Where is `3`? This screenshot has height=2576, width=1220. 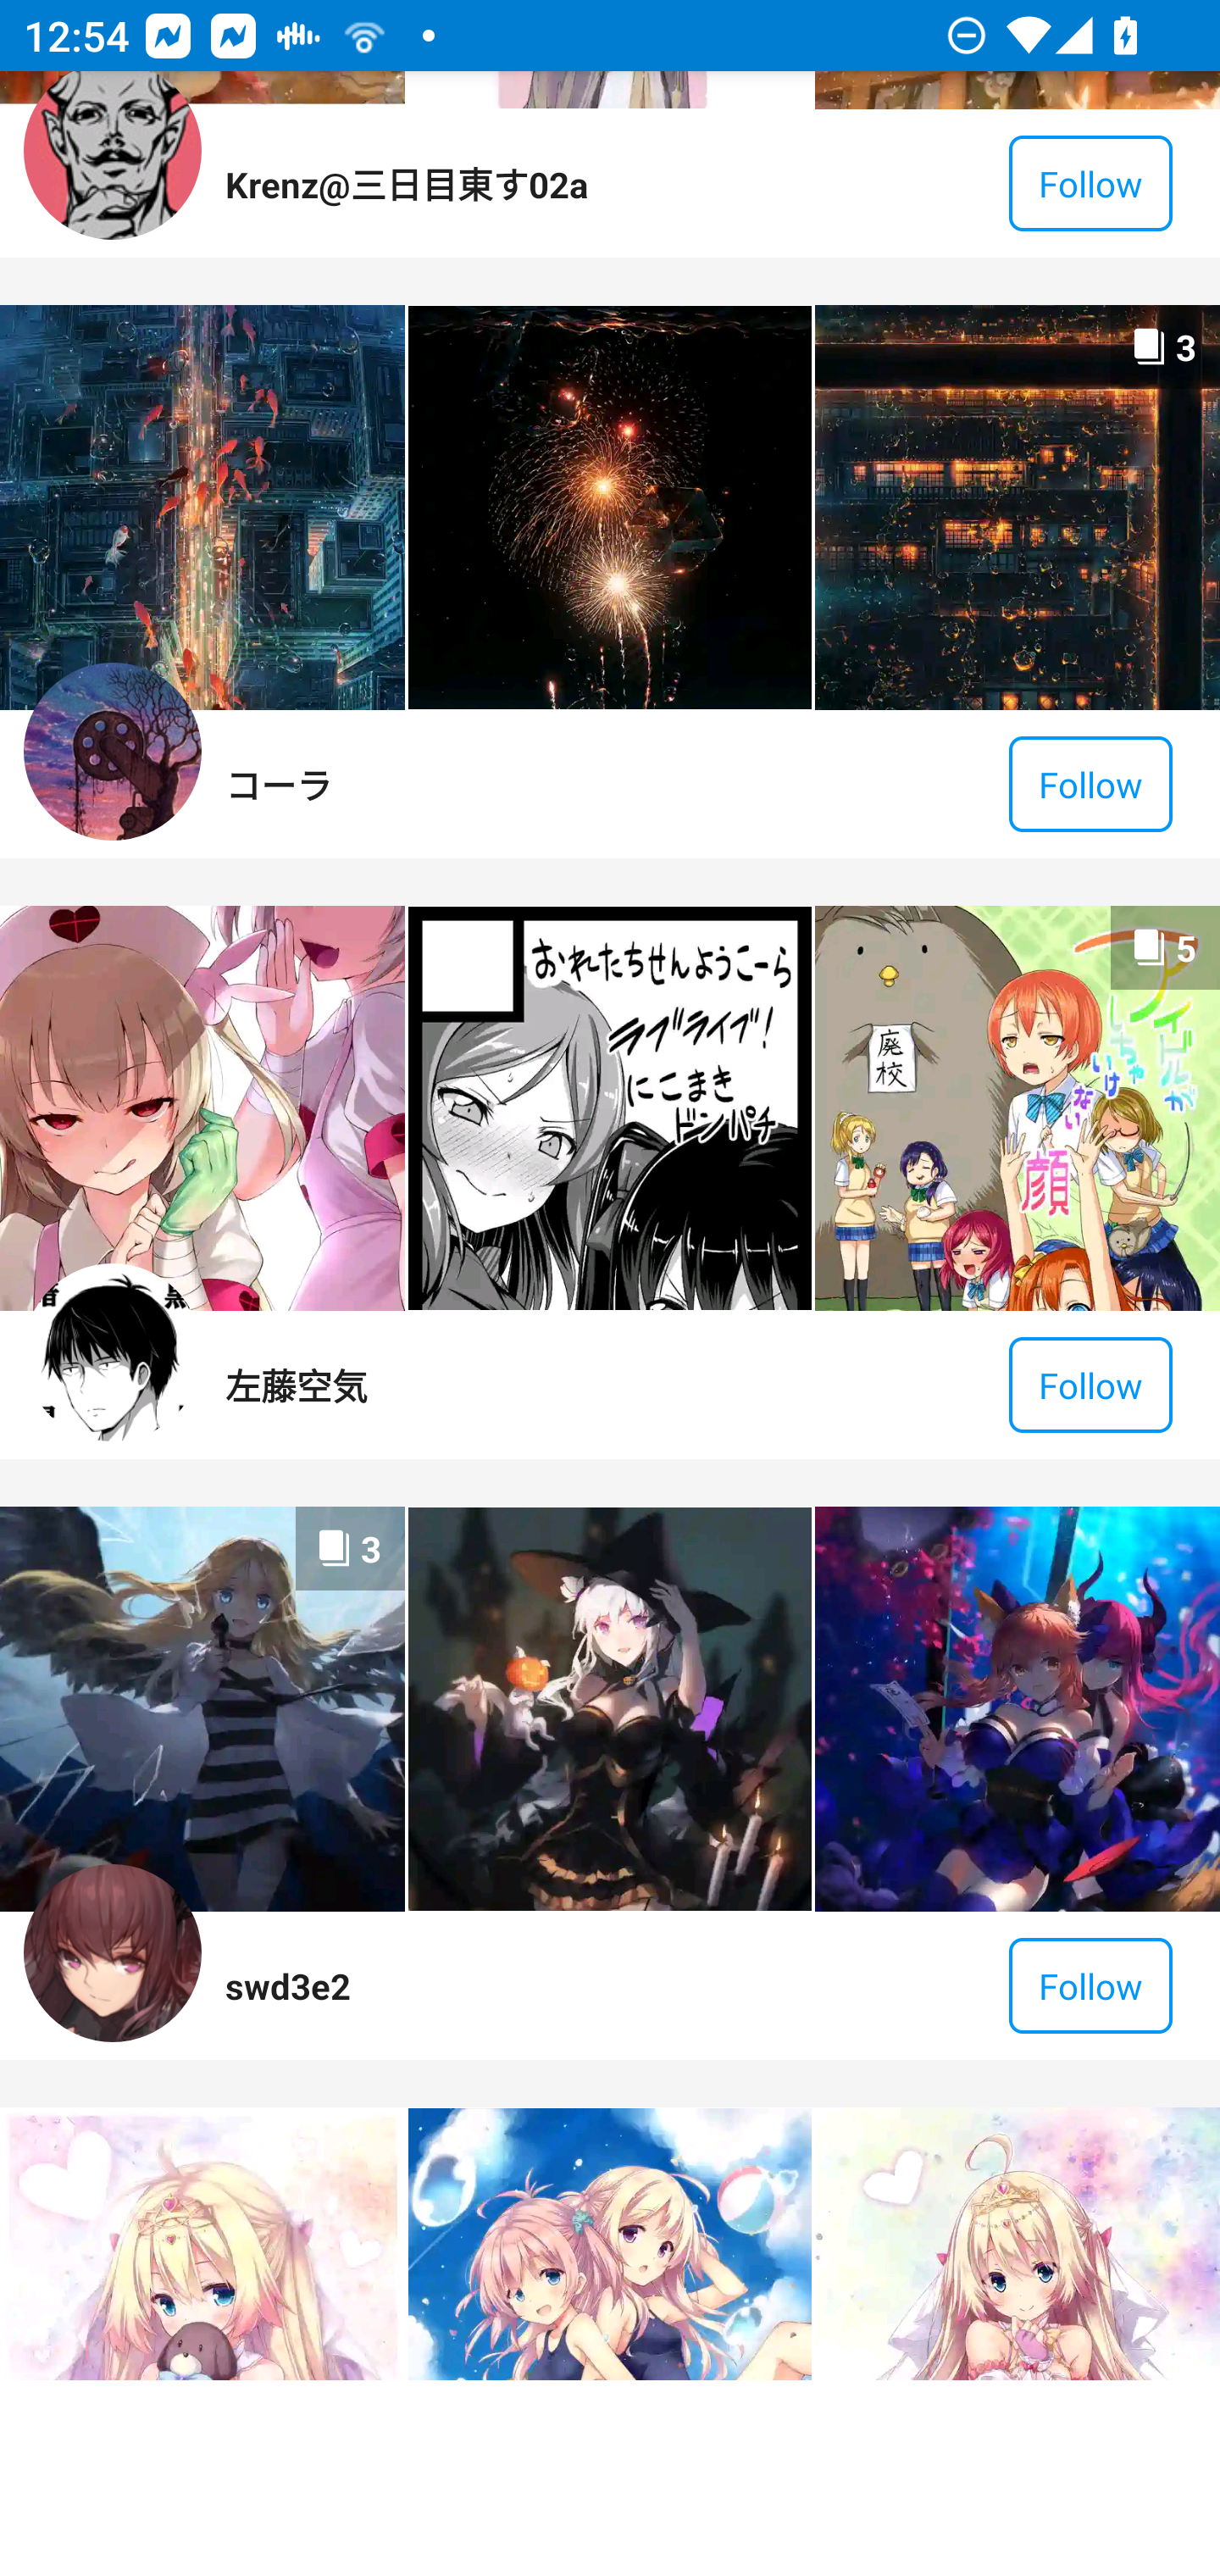
3 is located at coordinates (202, 1708).